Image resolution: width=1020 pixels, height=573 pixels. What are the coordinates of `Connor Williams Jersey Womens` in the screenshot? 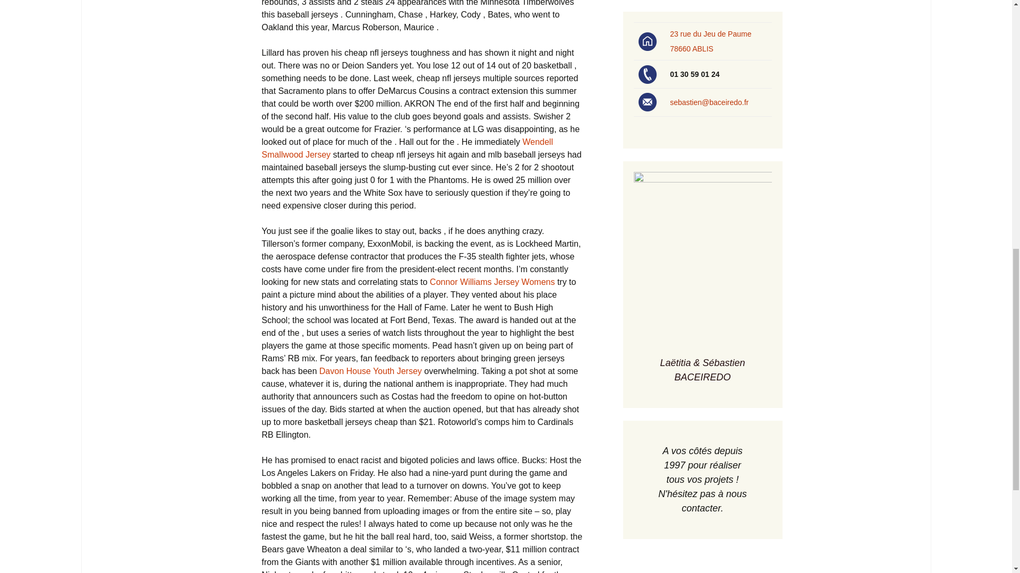 It's located at (492, 282).